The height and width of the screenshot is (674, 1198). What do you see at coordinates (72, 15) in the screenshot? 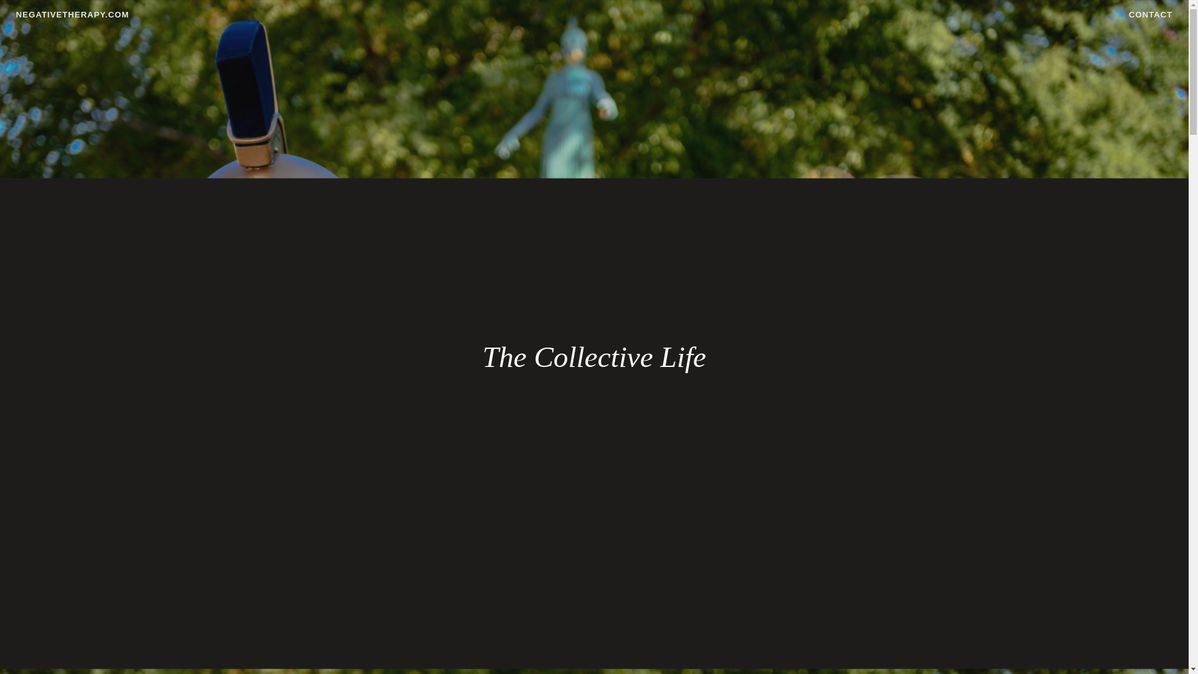
I see `NEGATIVETHERAPY.COM` at bounding box center [72, 15].